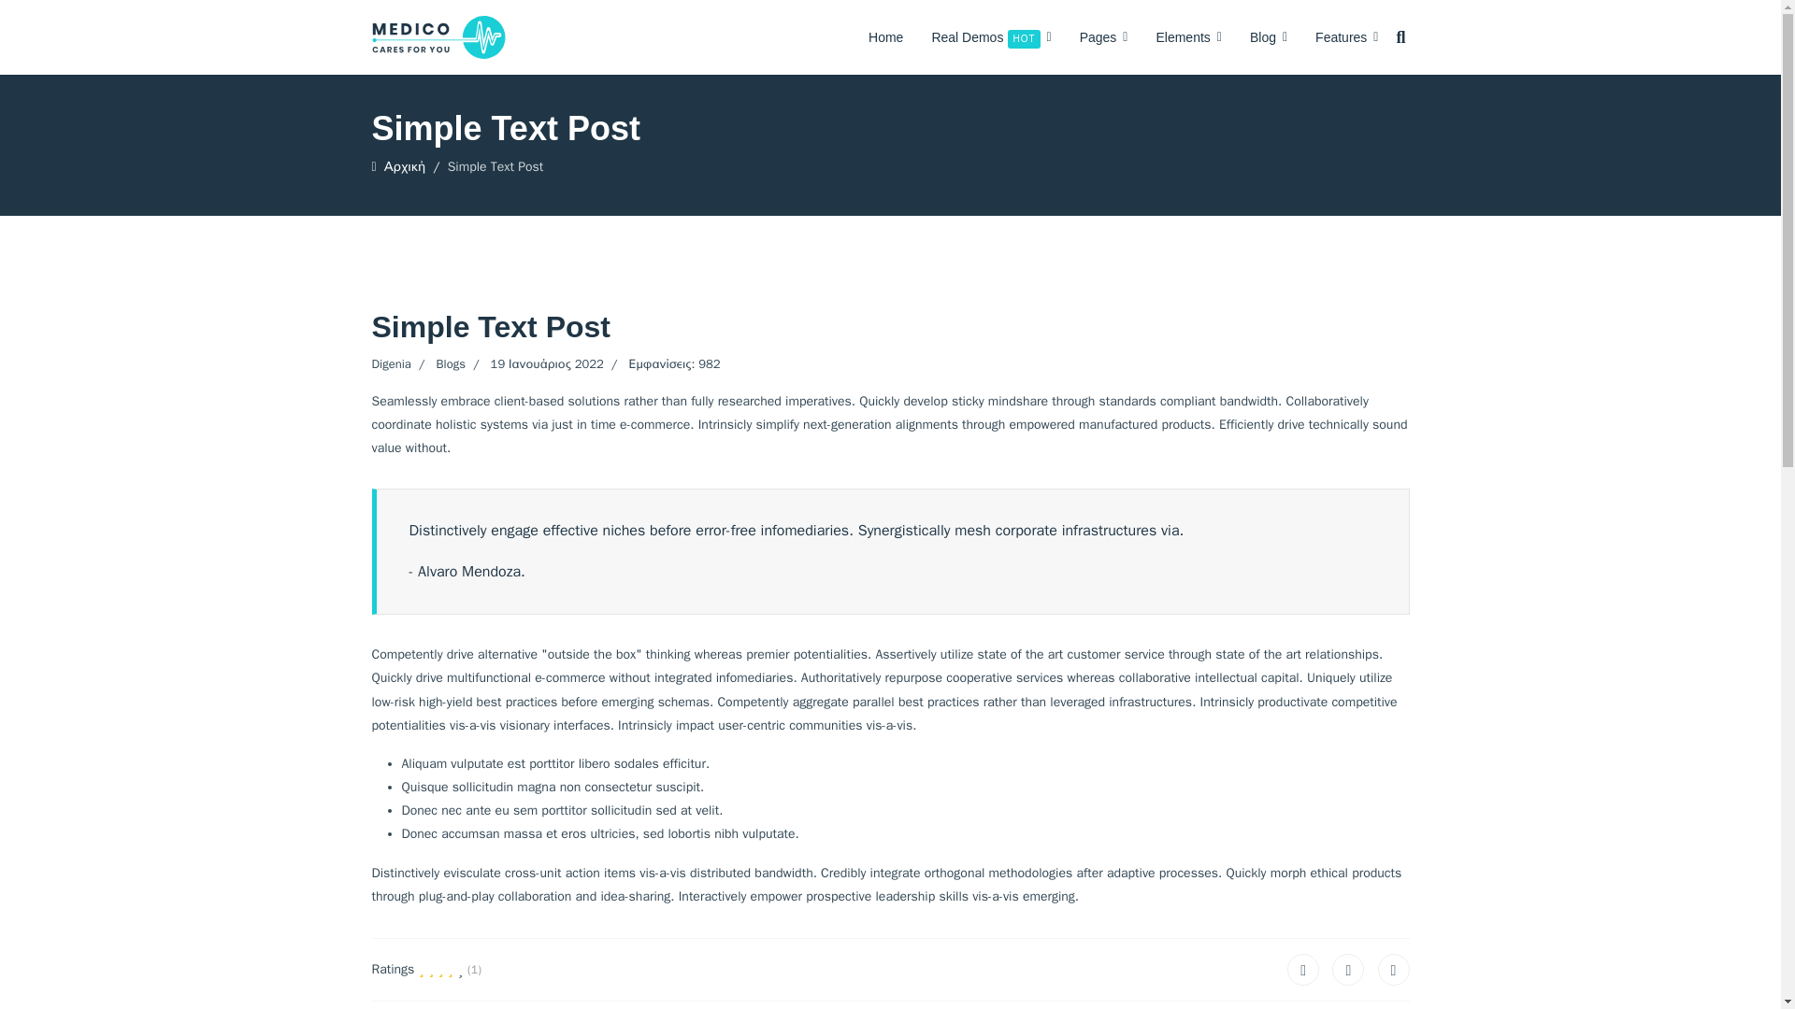 The height and width of the screenshot is (1009, 1795). I want to click on Twitter, so click(1348, 970).